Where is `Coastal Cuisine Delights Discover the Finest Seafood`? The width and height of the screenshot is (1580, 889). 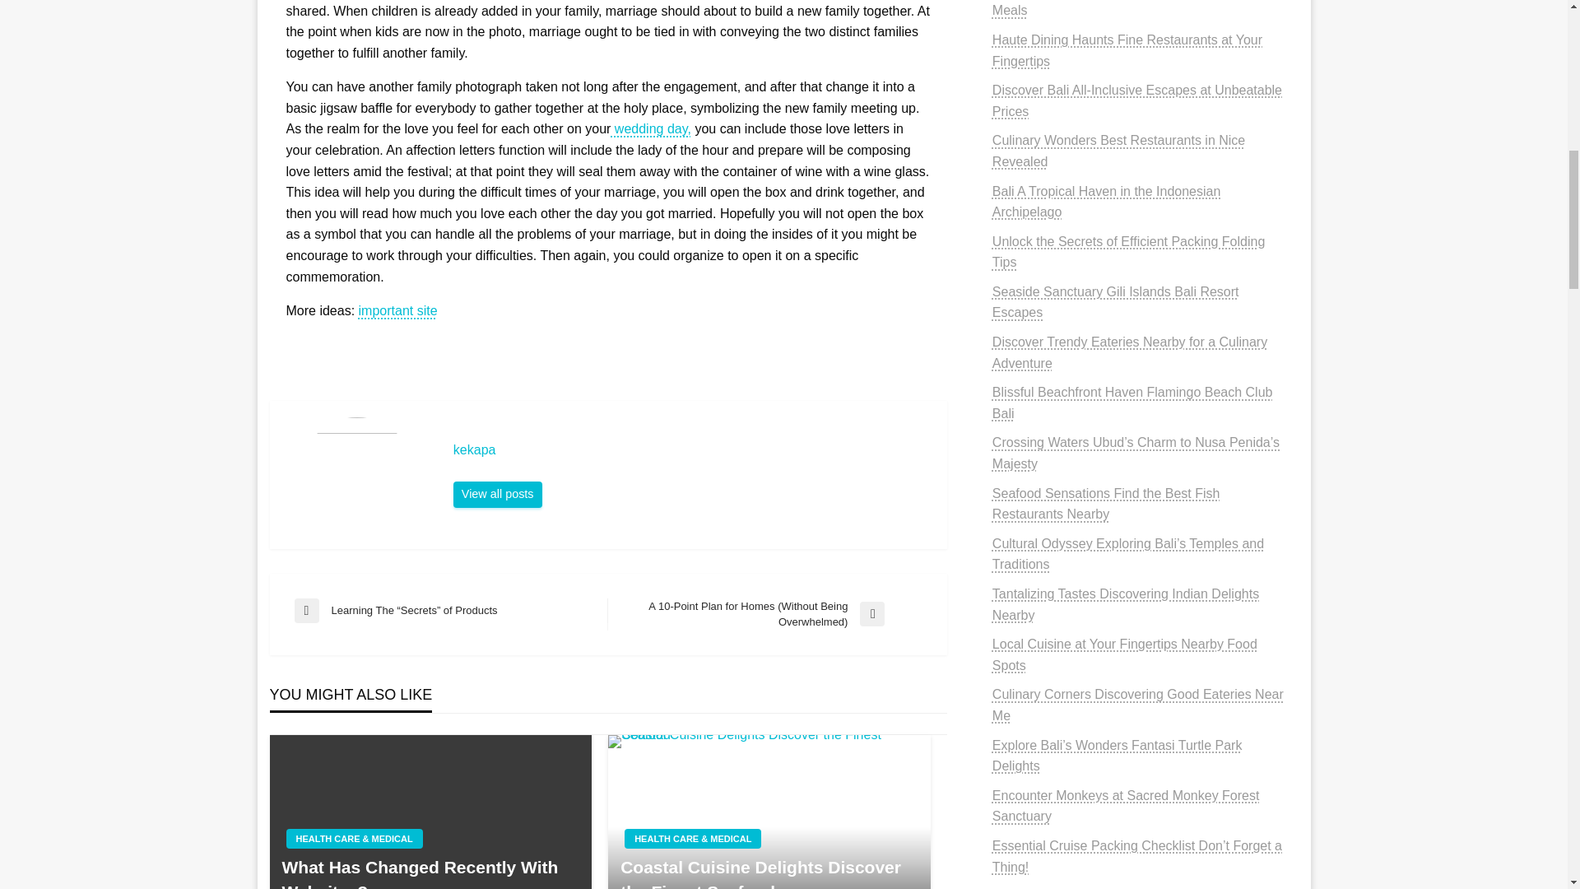 Coastal Cuisine Delights Discover the Finest Seafood is located at coordinates (769, 812).